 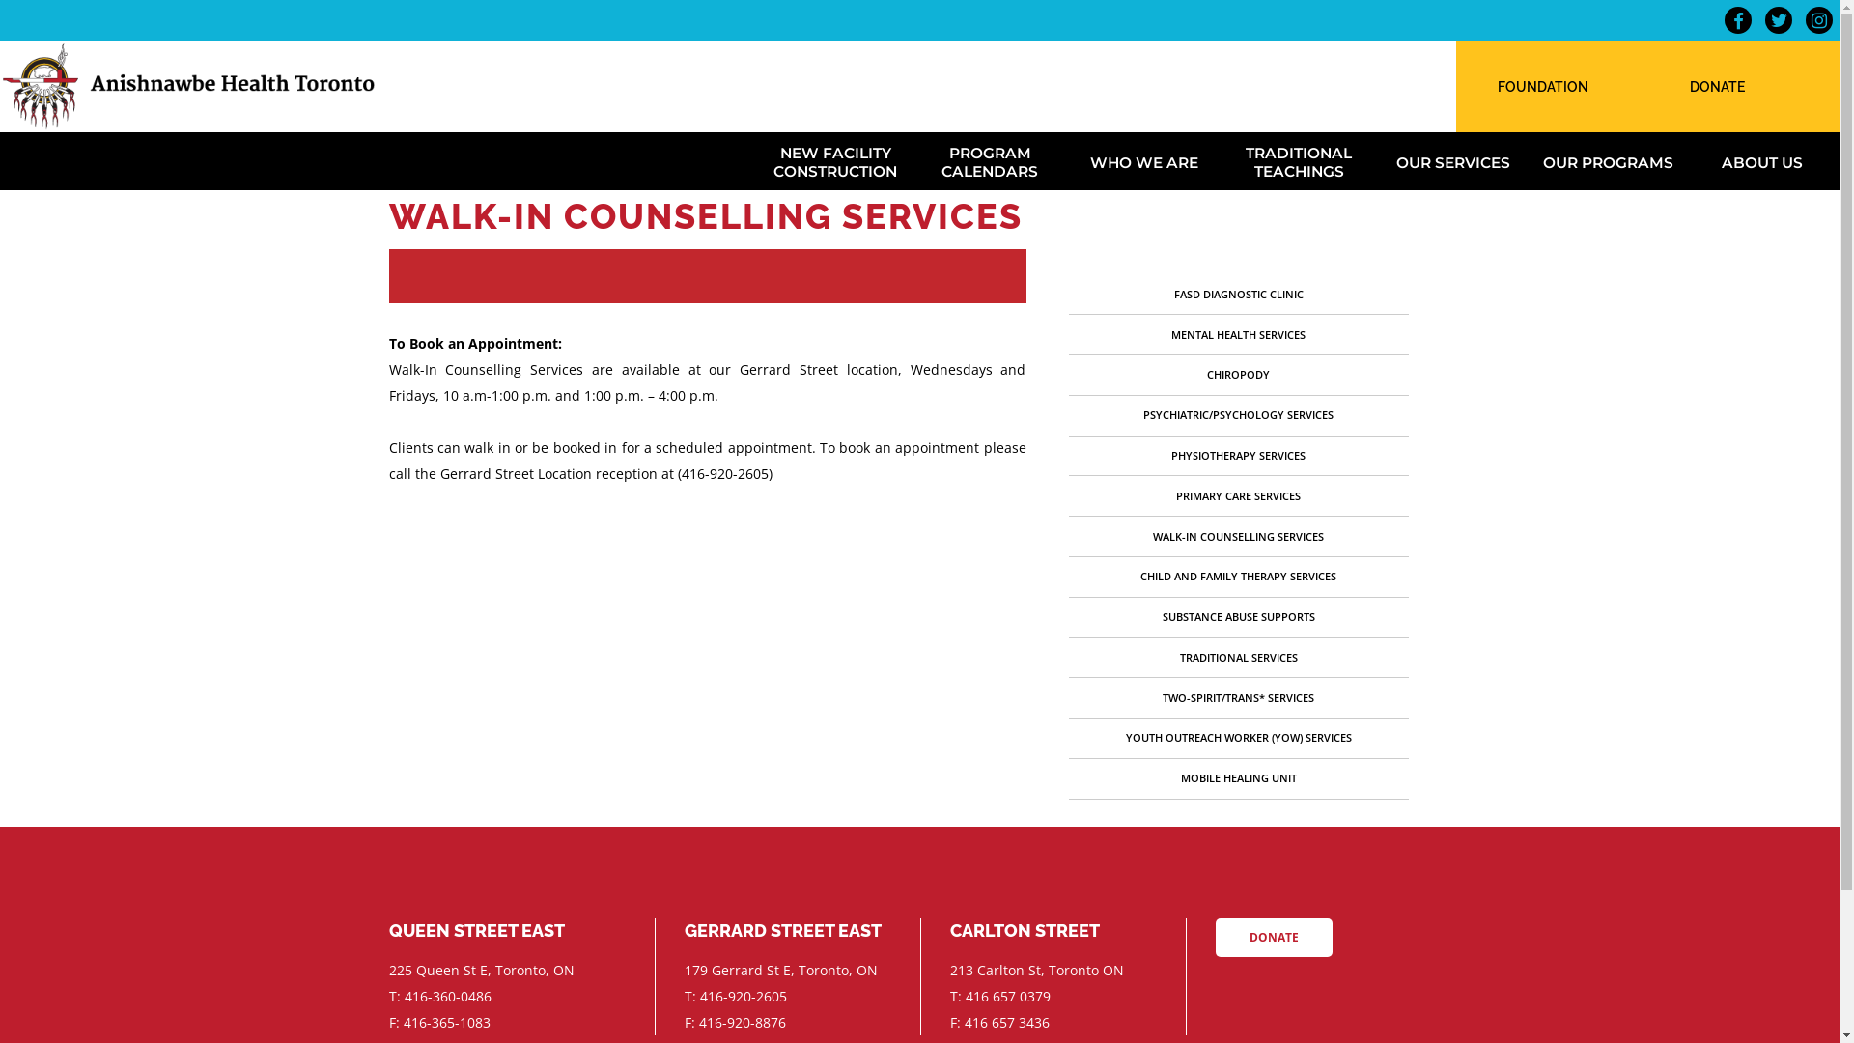 What do you see at coordinates (1609, 160) in the screenshot?
I see `OUR PROGRAMS` at bounding box center [1609, 160].